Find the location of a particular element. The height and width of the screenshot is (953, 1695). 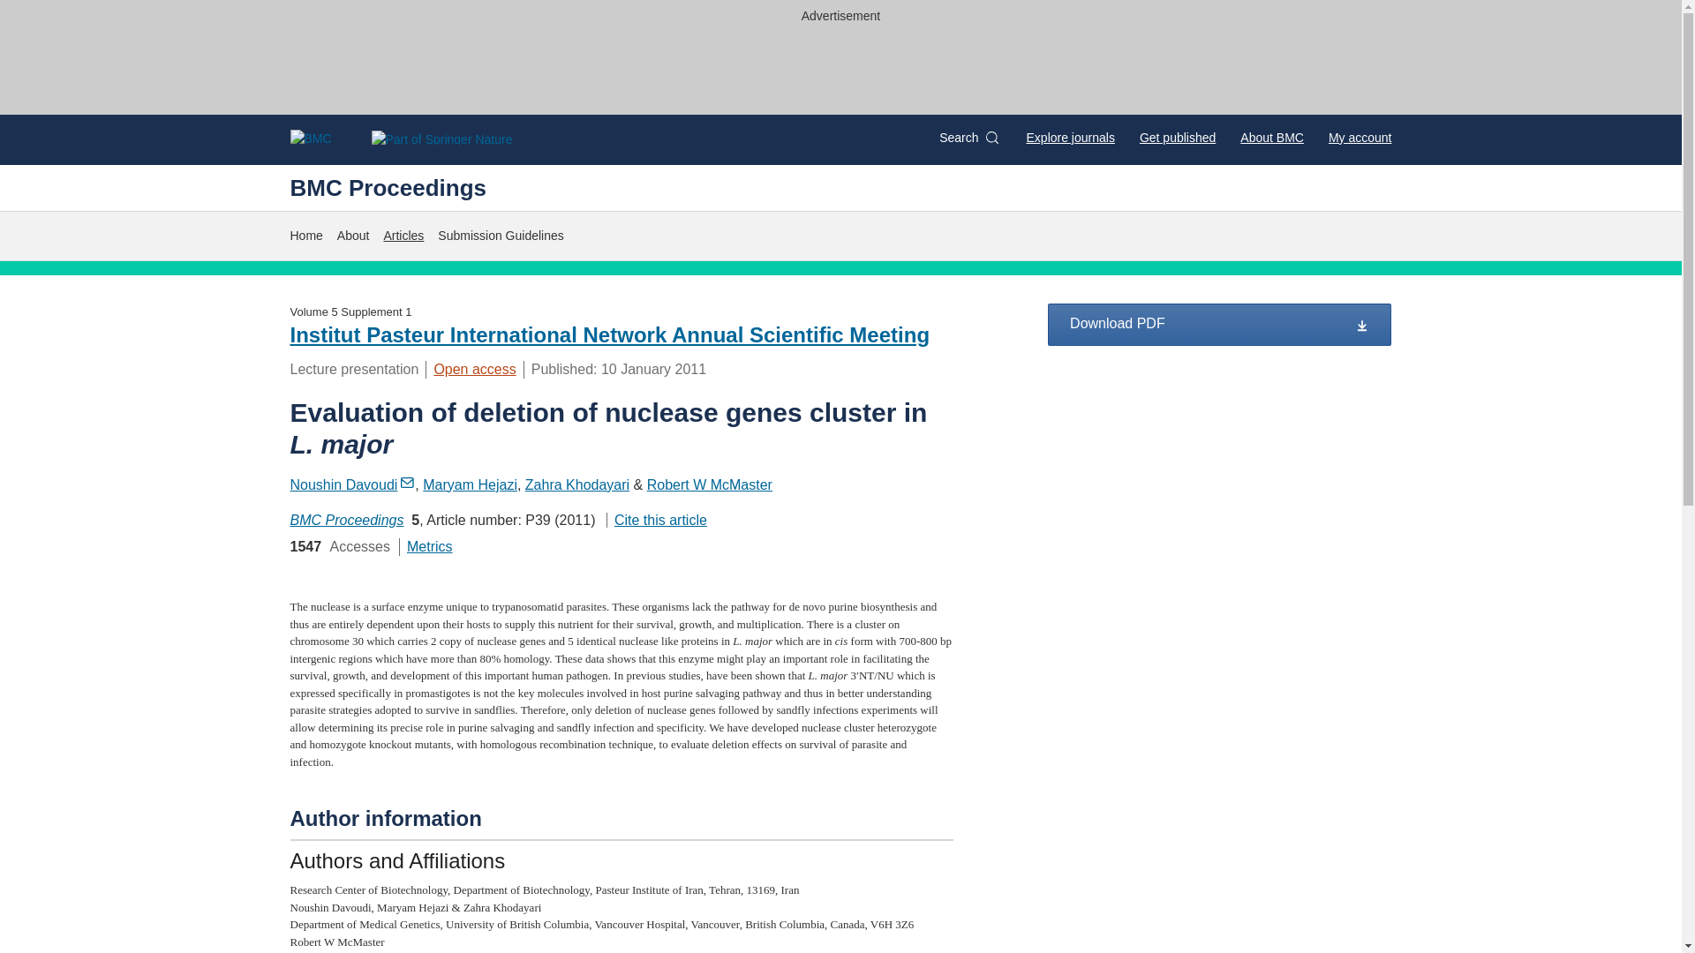

Open access is located at coordinates (474, 369).